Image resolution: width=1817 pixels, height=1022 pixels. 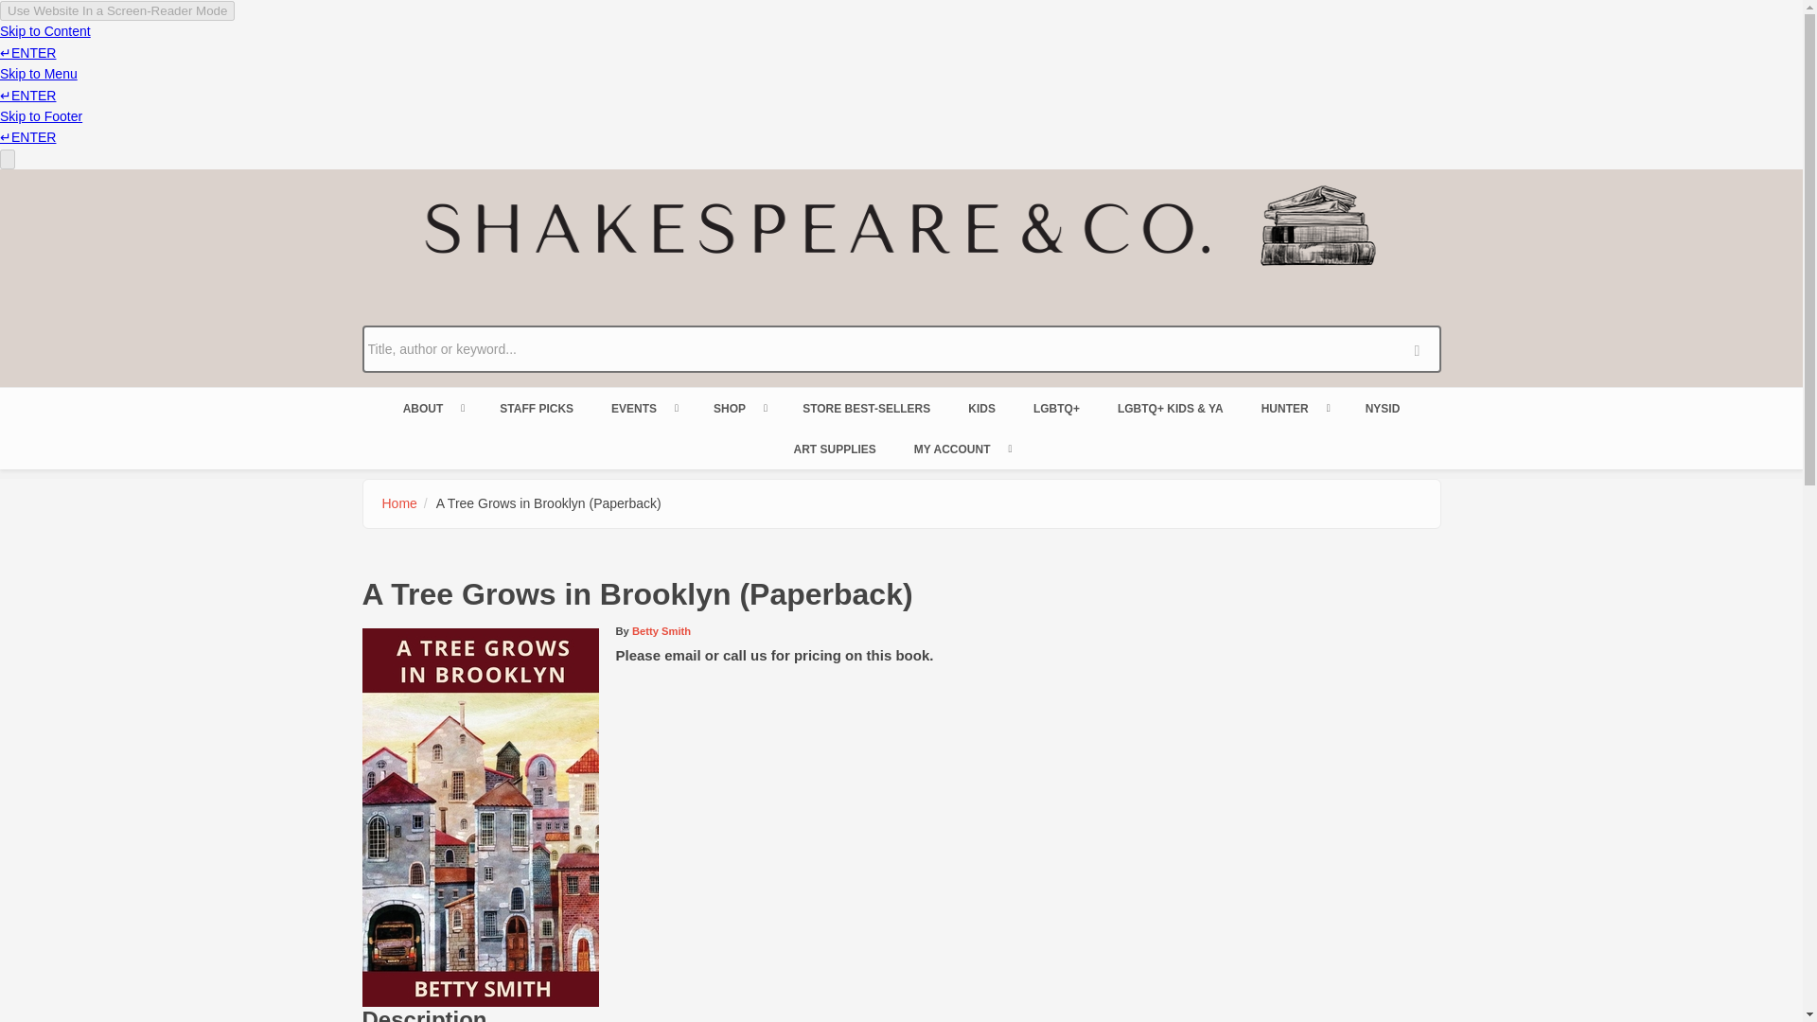 What do you see at coordinates (980, 409) in the screenshot?
I see `KIDS` at bounding box center [980, 409].